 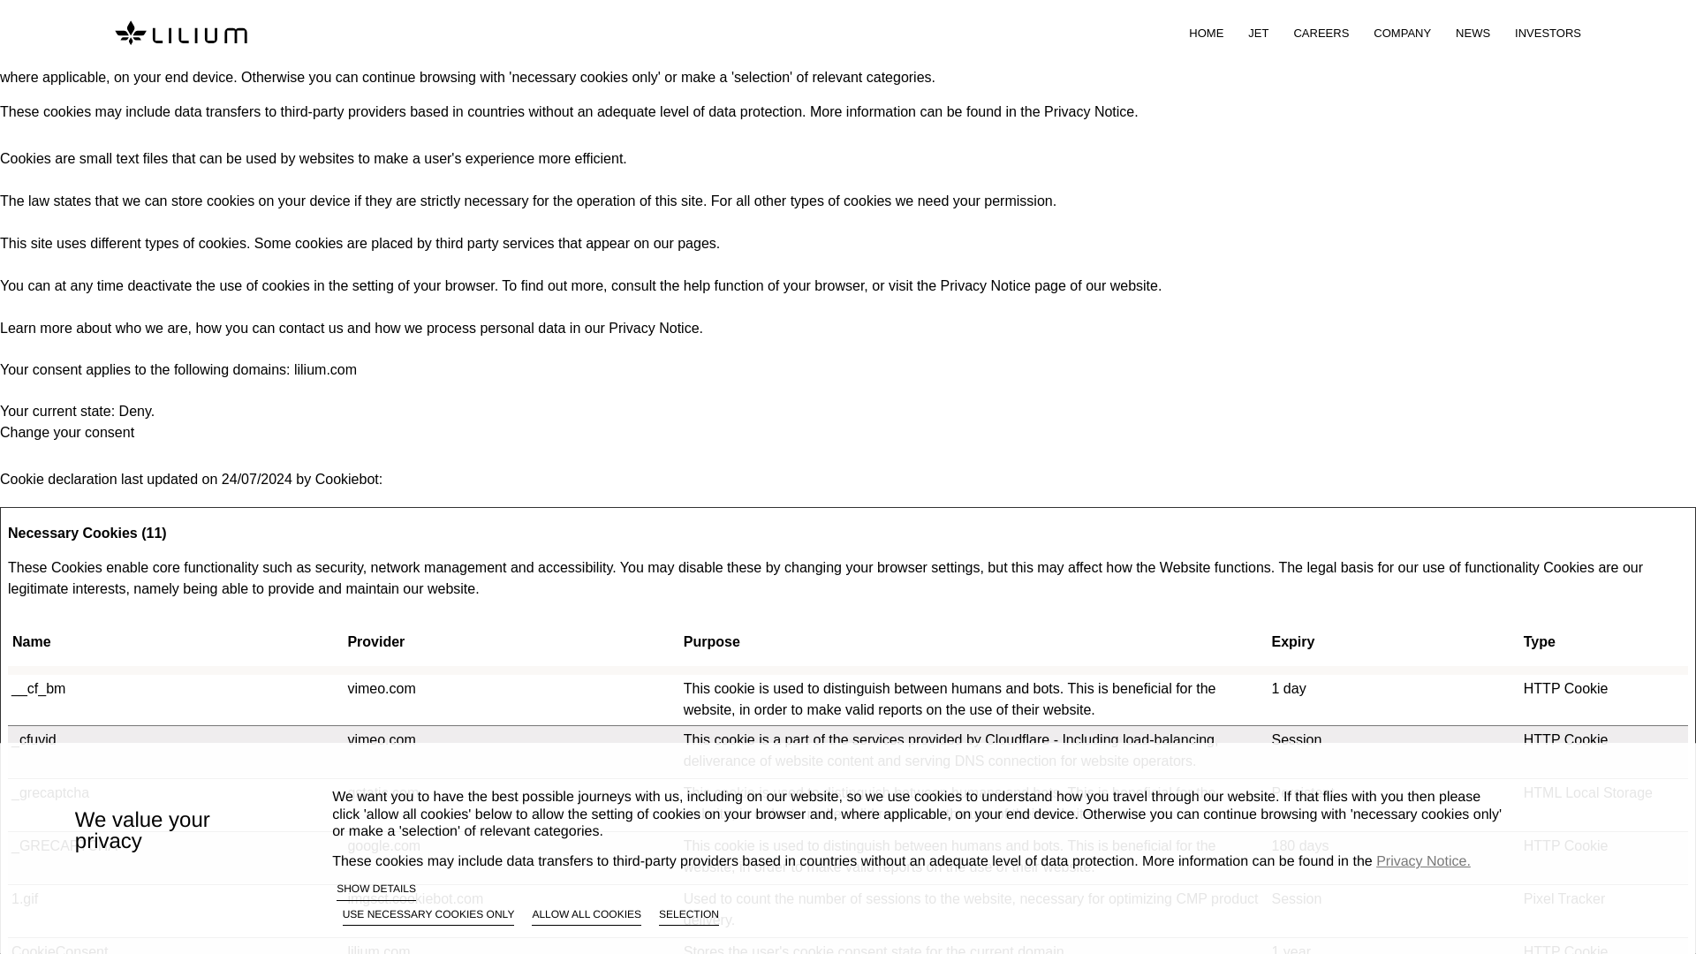 I want to click on ALLOW ALL COOKIES, so click(x=587, y=917).